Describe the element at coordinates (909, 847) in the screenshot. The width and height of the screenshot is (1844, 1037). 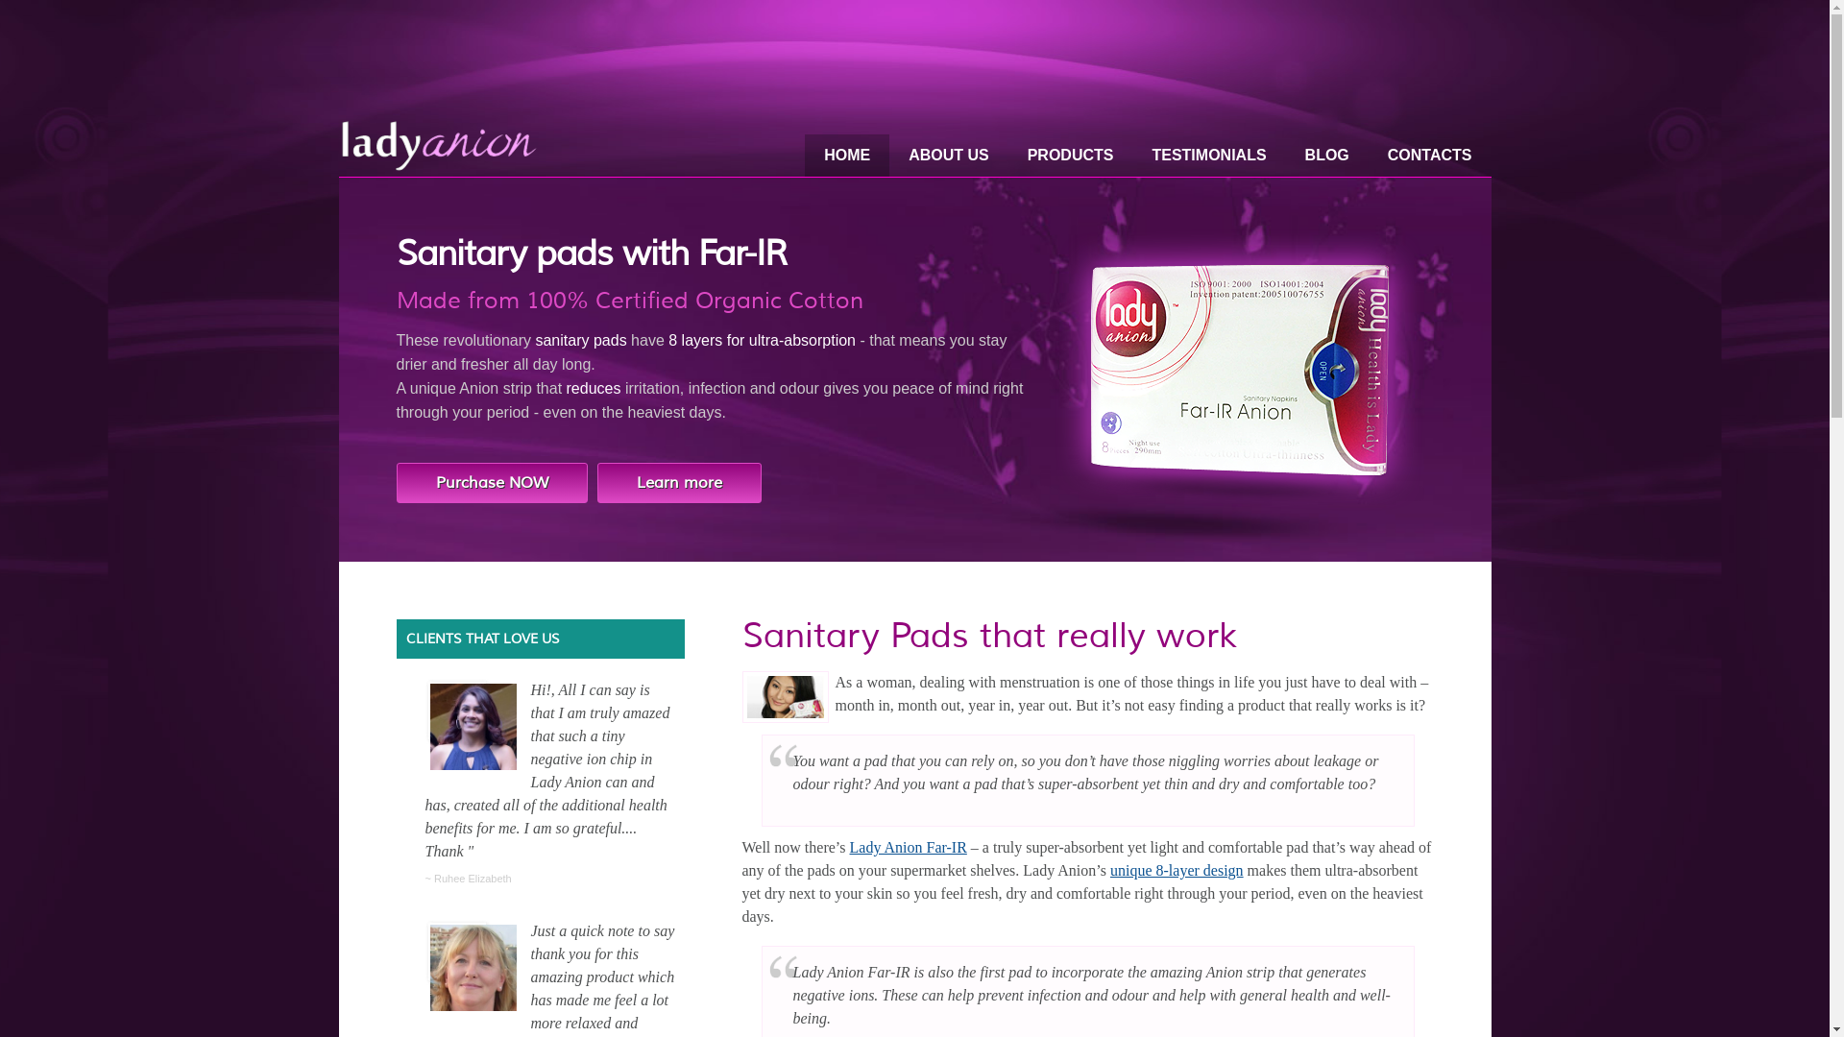
I see `Lady Anion Far-IR` at that location.